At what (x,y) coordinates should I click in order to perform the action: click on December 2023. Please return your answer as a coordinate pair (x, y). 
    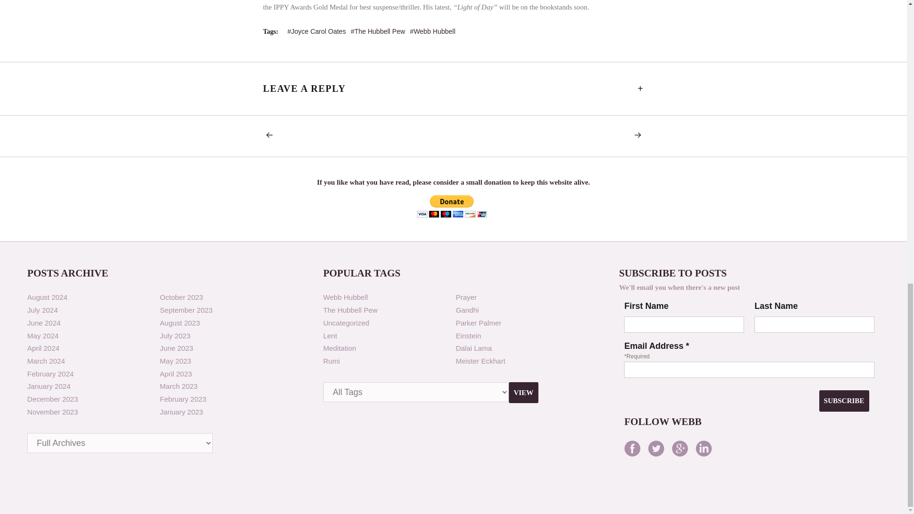
    Looking at the image, I should click on (52, 399).